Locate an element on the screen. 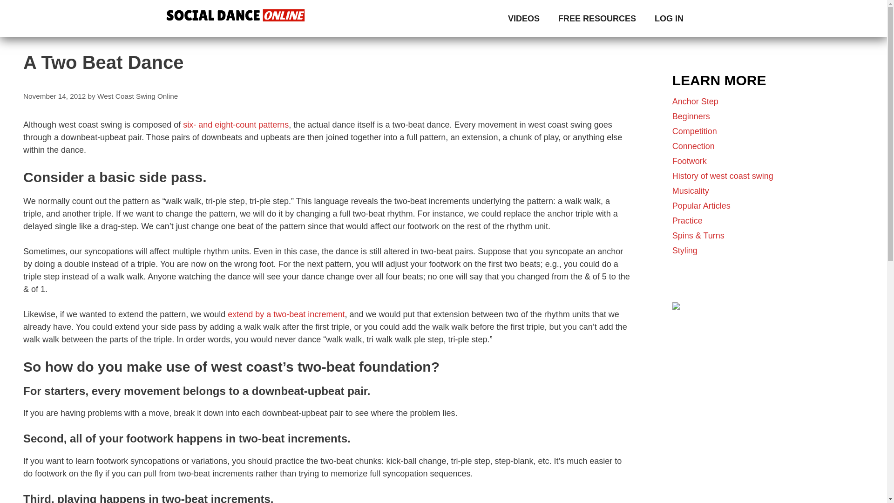  History of west coast swing is located at coordinates (723, 176).